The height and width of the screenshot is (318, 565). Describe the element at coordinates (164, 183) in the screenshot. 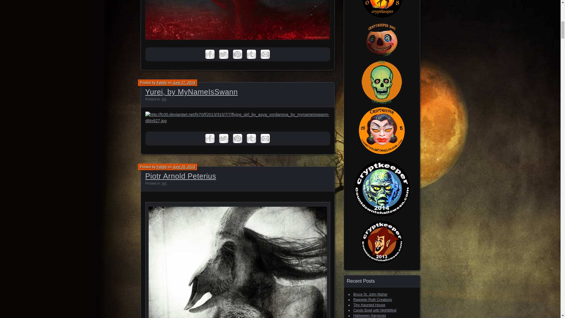

I see `Art` at that location.